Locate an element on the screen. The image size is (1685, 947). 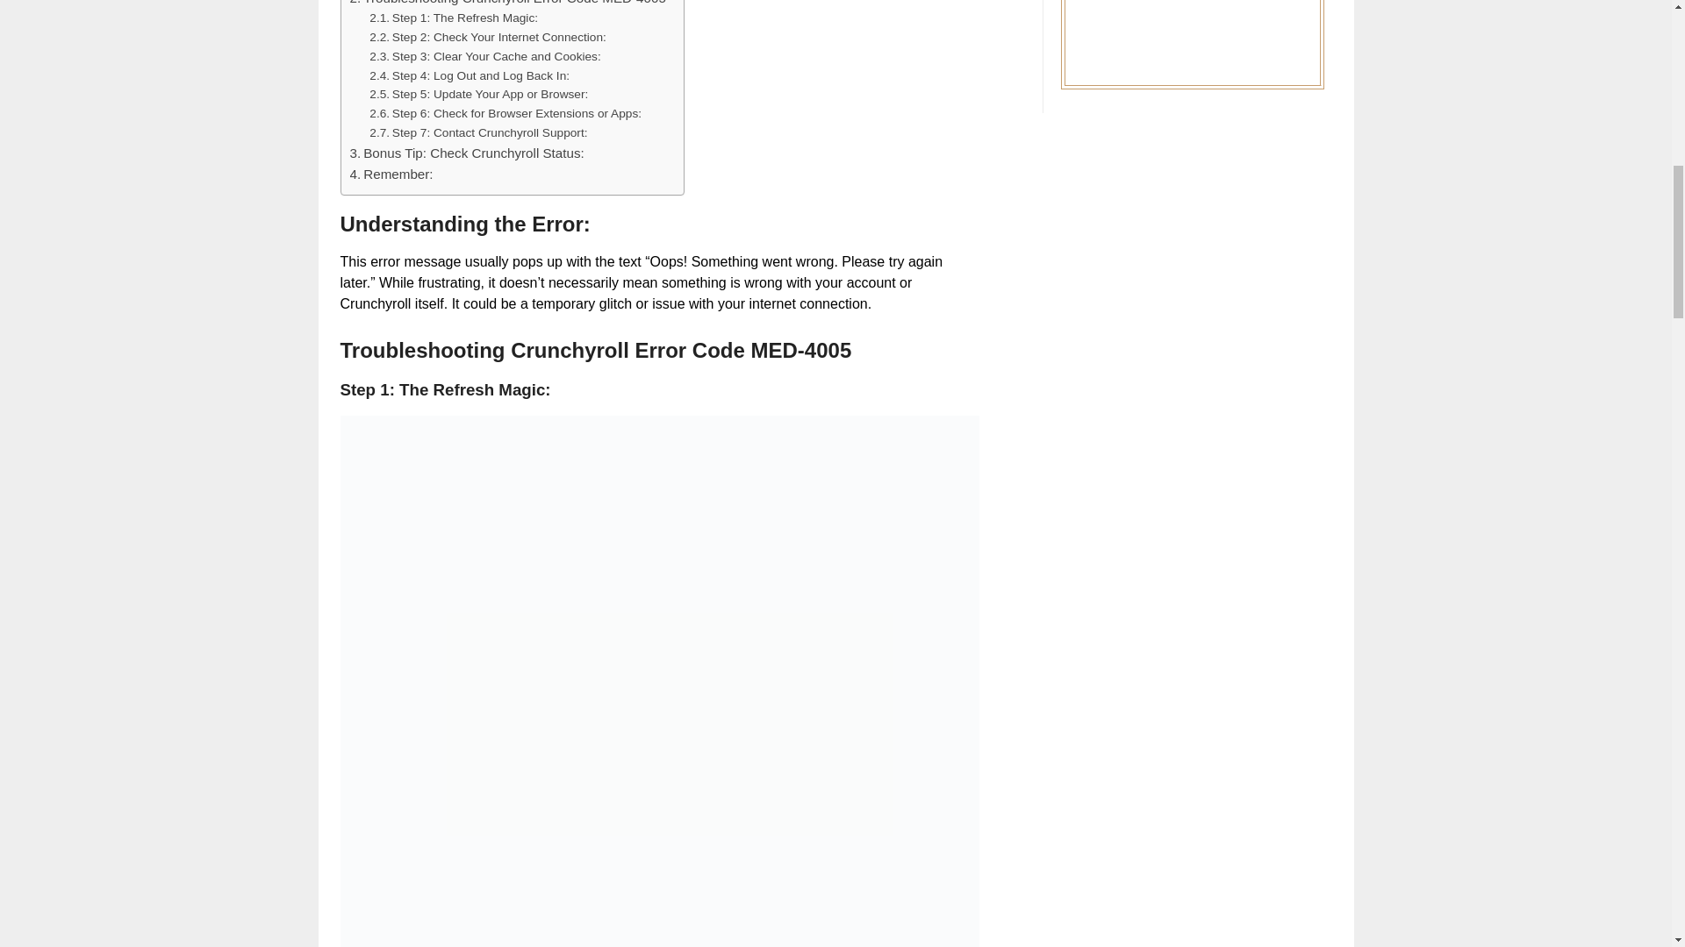
Step 7: Contact Crunchyroll Support: is located at coordinates (477, 133).